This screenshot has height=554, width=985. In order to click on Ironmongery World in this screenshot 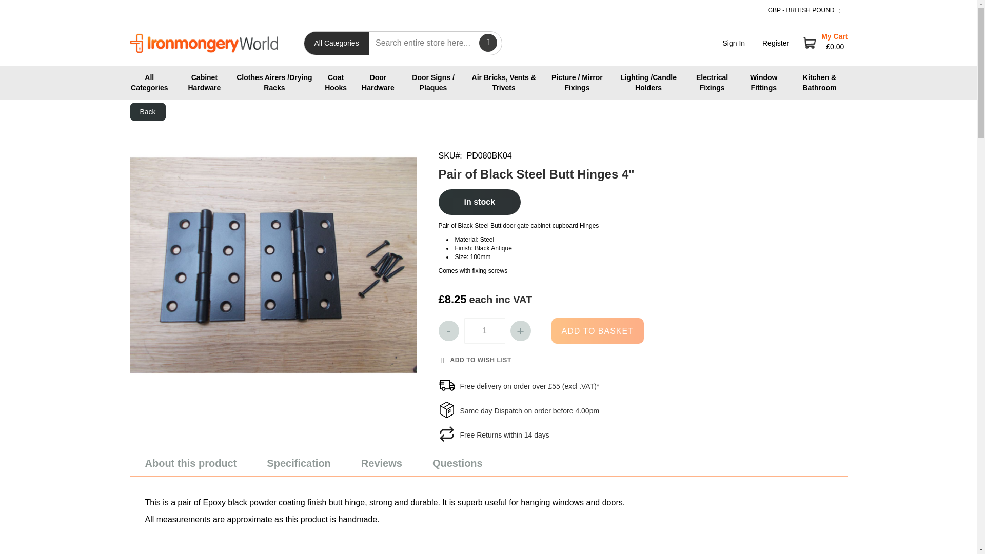, I will do `click(215, 43)`.